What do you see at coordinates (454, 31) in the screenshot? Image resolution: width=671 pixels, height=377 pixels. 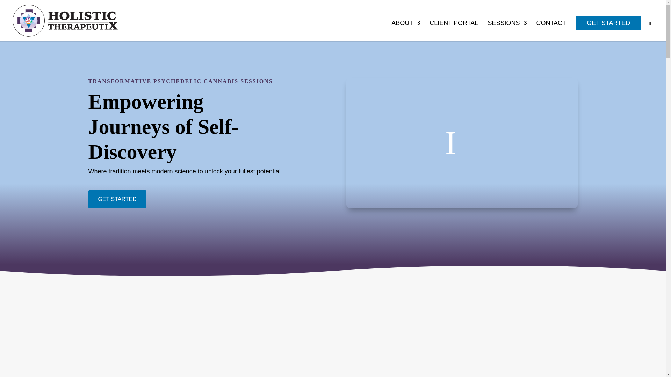 I see `CLIENT PORTAL` at bounding box center [454, 31].